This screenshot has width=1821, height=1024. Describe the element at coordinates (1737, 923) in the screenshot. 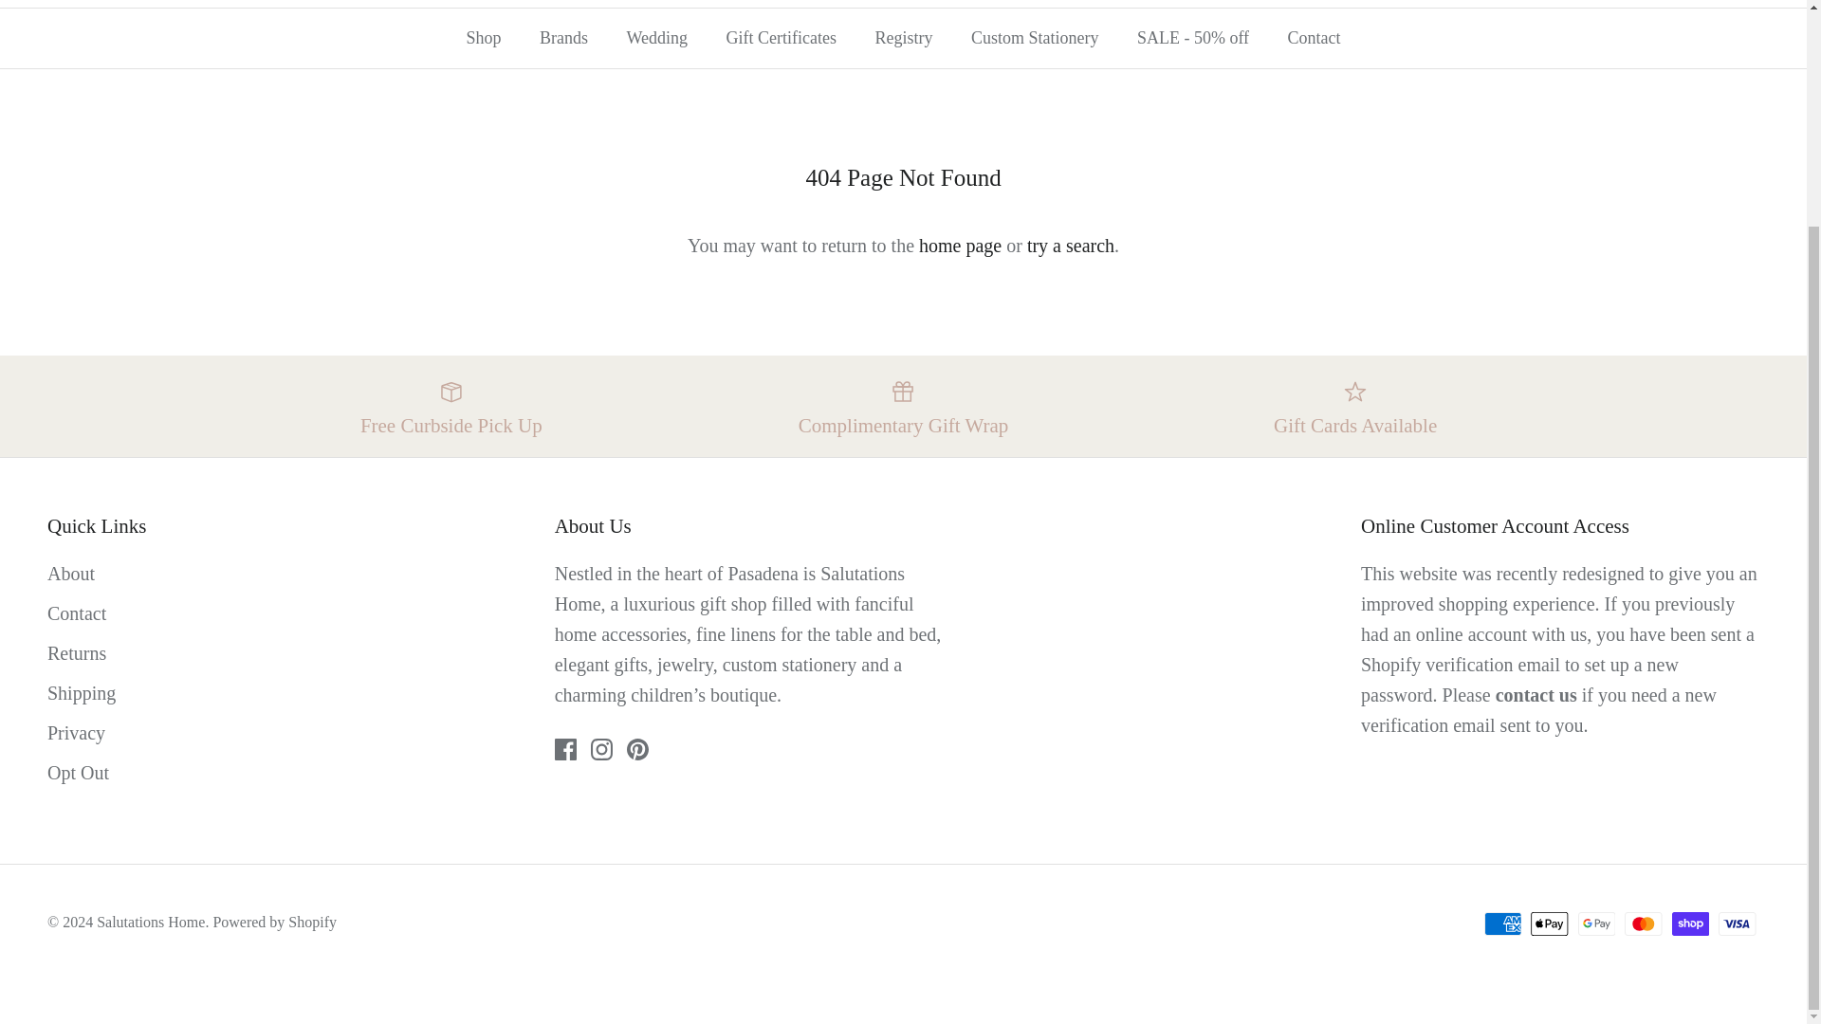

I see `Visa` at that location.